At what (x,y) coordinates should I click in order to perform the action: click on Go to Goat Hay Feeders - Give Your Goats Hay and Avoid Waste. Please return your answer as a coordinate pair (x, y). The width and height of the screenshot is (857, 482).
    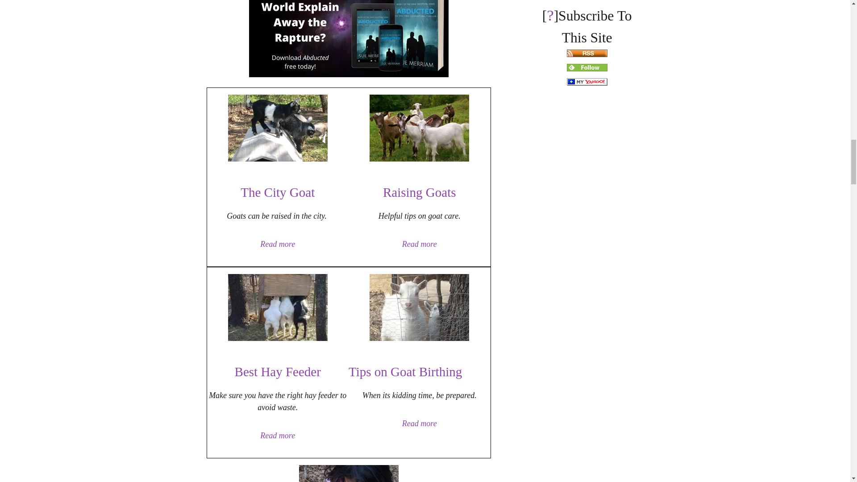
    Looking at the image, I should click on (278, 338).